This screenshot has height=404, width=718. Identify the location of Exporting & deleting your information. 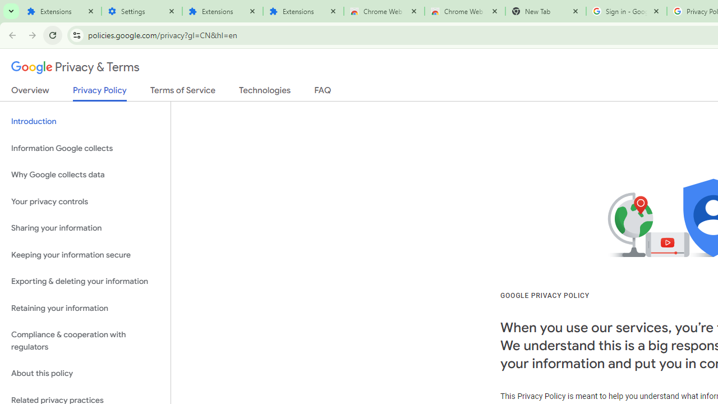
(85, 282).